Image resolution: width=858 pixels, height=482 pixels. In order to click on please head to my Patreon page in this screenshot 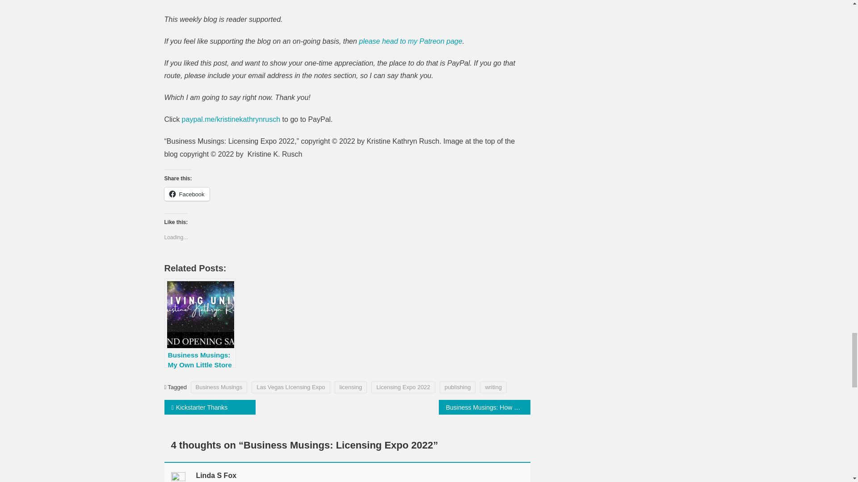, I will do `click(410, 41)`.